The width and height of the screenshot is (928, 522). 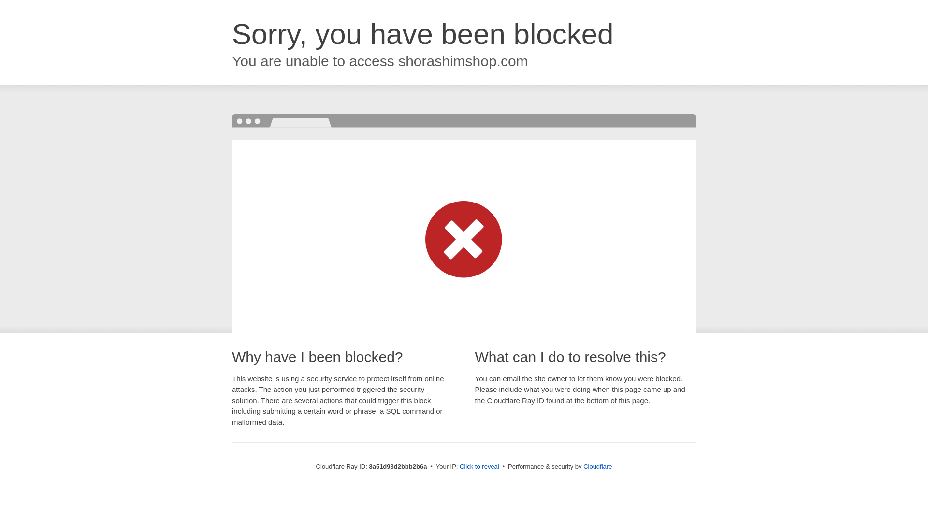 What do you see at coordinates (479, 467) in the screenshot?
I see `Click to reveal` at bounding box center [479, 467].